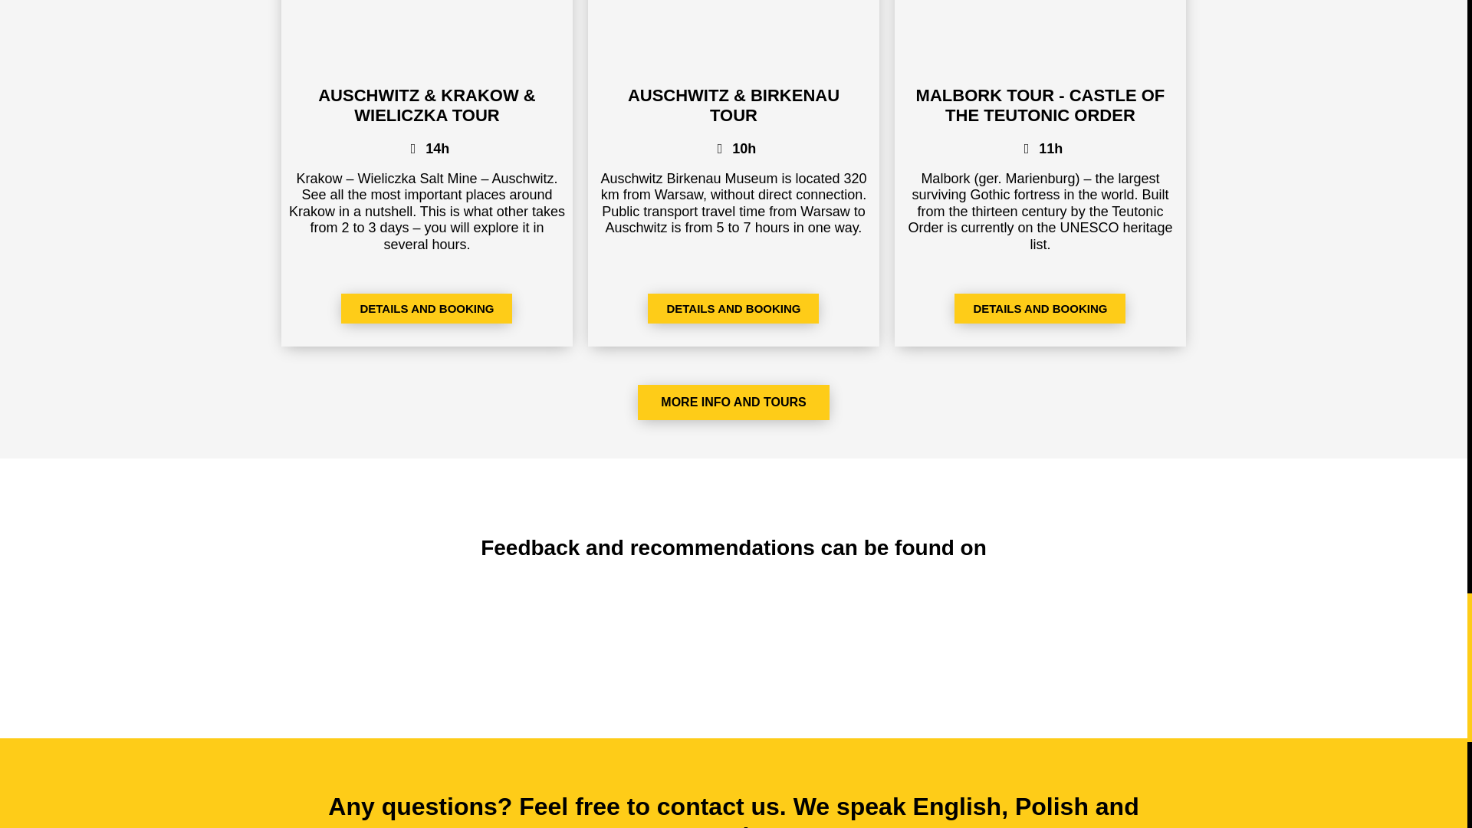 The width and height of the screenshot is (1472, 828). Describe the element at coordinates (733, 308) in the screenshot. I see `DETAILS AND BOOKING` at that location.